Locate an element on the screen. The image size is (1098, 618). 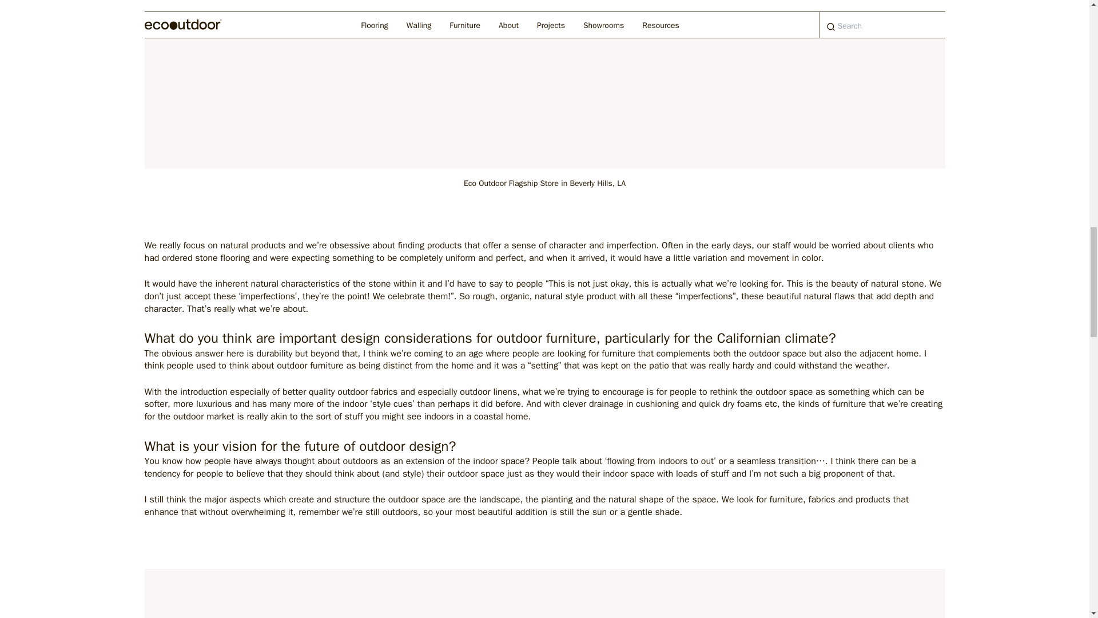
Outdoor Lifestyle is located at coordinates (544, 593).